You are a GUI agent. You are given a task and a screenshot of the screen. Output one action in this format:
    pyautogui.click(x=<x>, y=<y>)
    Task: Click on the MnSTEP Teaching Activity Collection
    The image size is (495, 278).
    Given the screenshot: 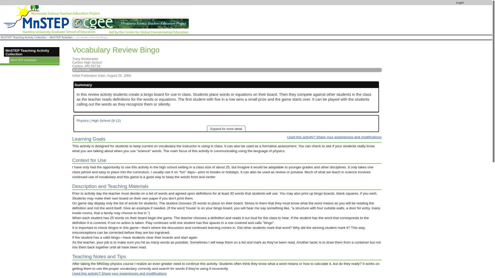 What is the action you would take?
    pyautogui.click(x=31, y=52)
    